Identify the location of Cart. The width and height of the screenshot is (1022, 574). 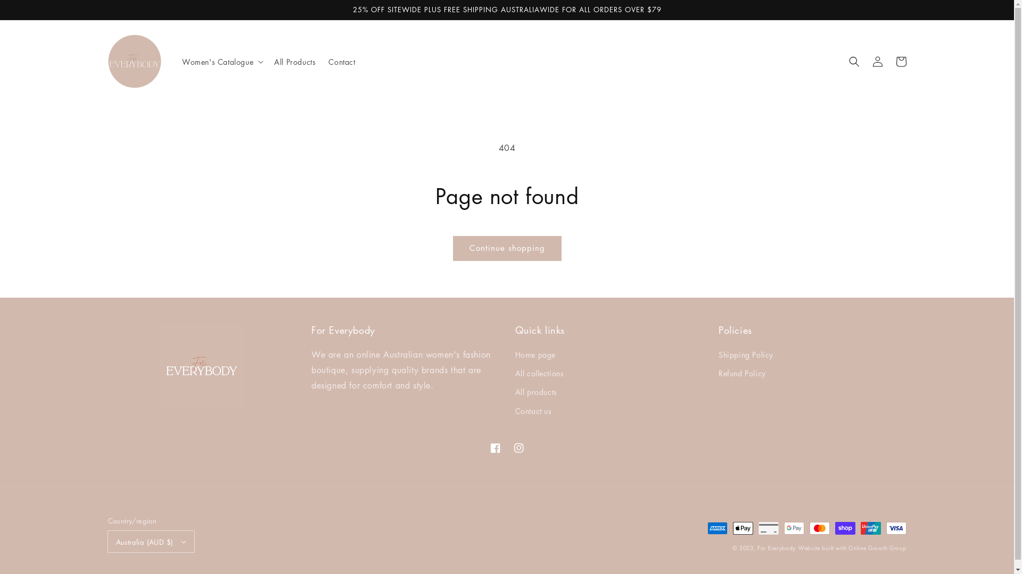
(901, 62).